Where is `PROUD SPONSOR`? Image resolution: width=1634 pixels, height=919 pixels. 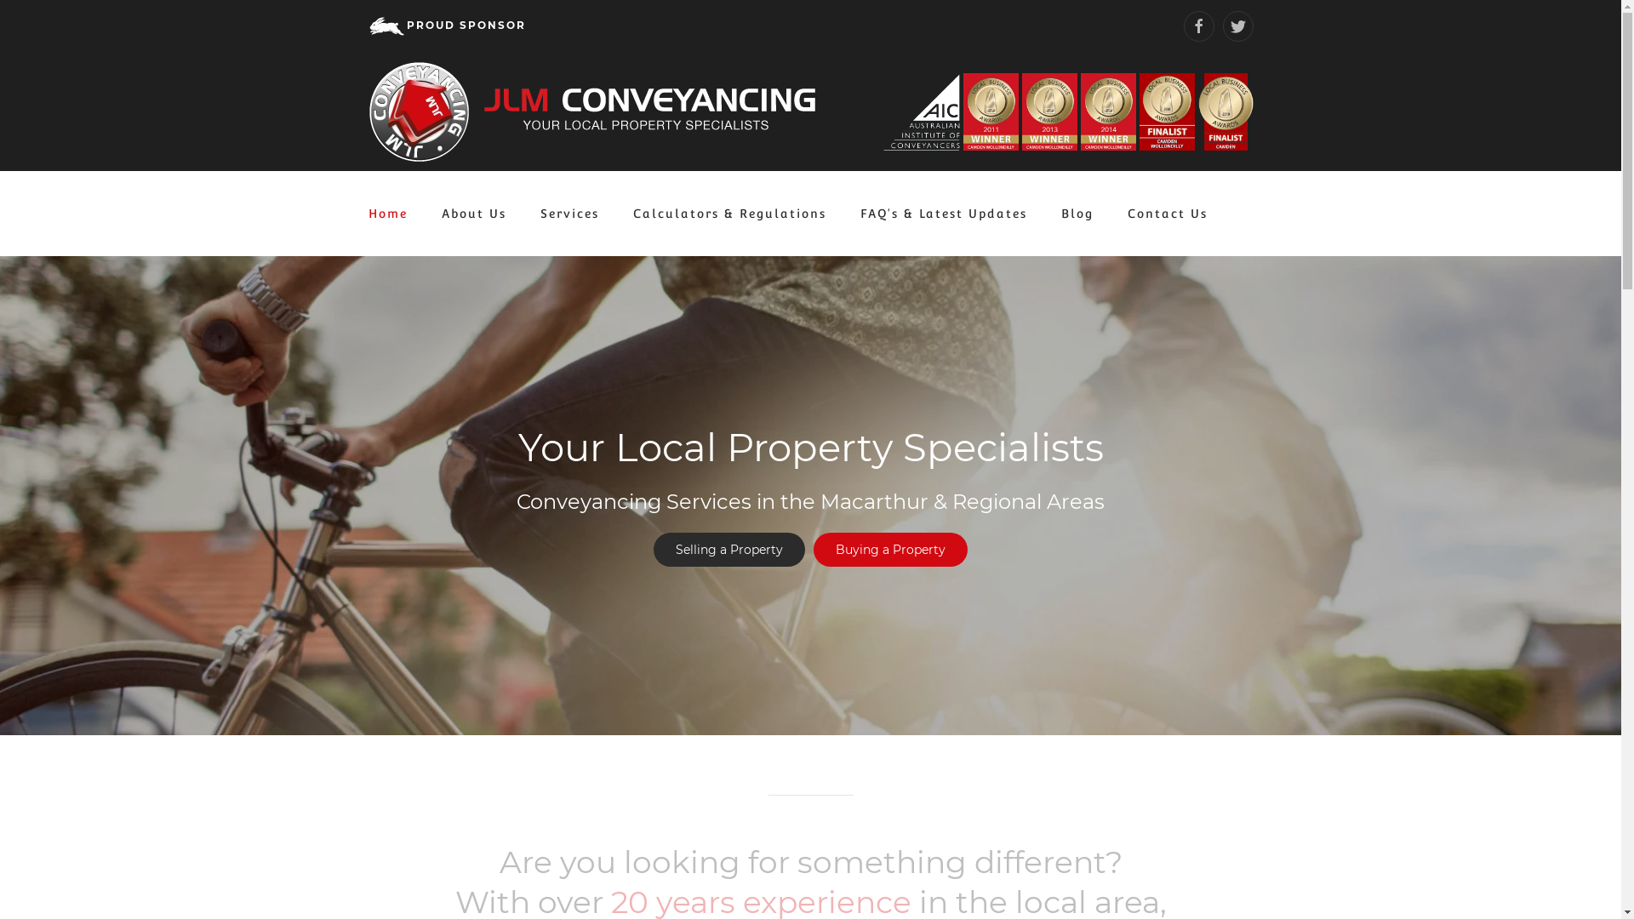 PROUD SPONSOR is located at coordinates (446, 26).